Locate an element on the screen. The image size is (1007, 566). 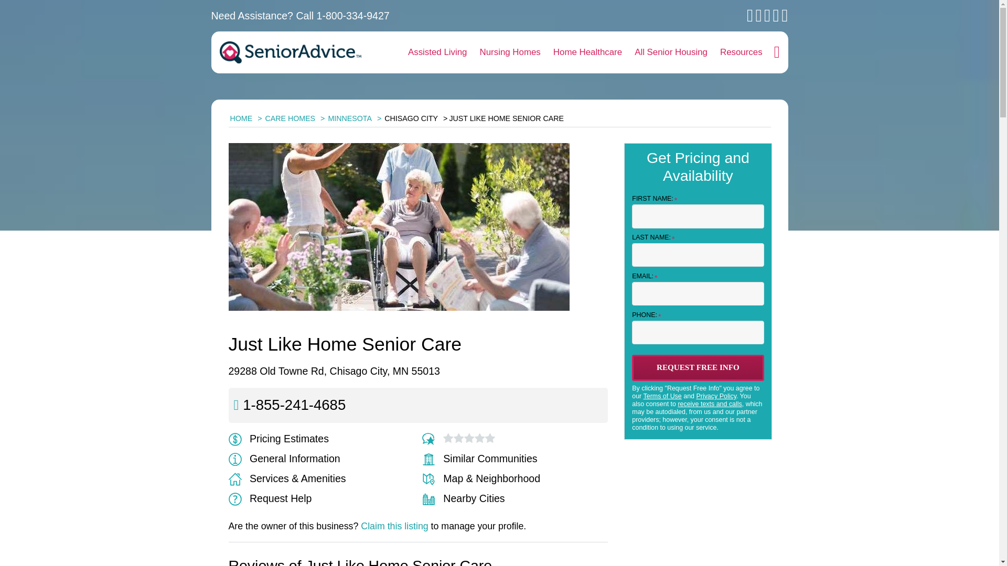
Reviews of Just Like Home Senior Care in Chisago City, MN is located at coordinates (431, 438).